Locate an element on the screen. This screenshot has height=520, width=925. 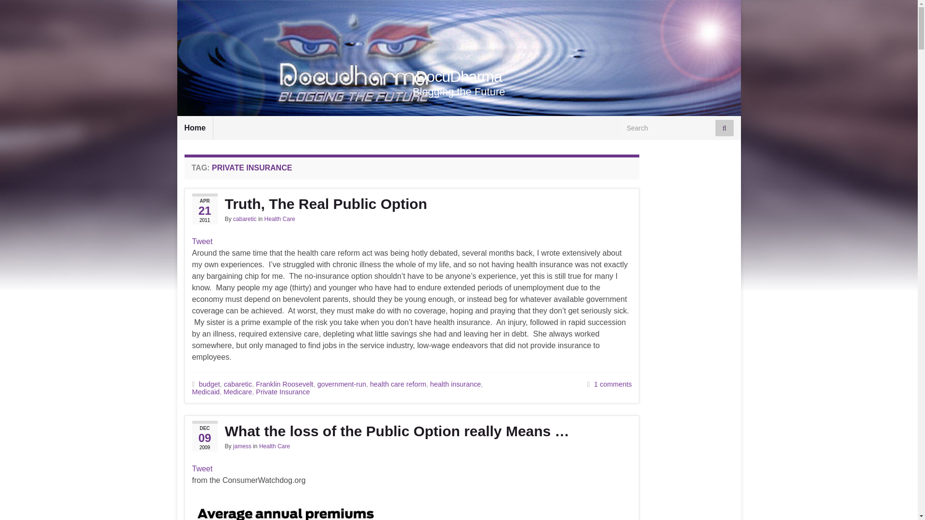
Franklin Roosevelt is located at coordinates (284, 384).